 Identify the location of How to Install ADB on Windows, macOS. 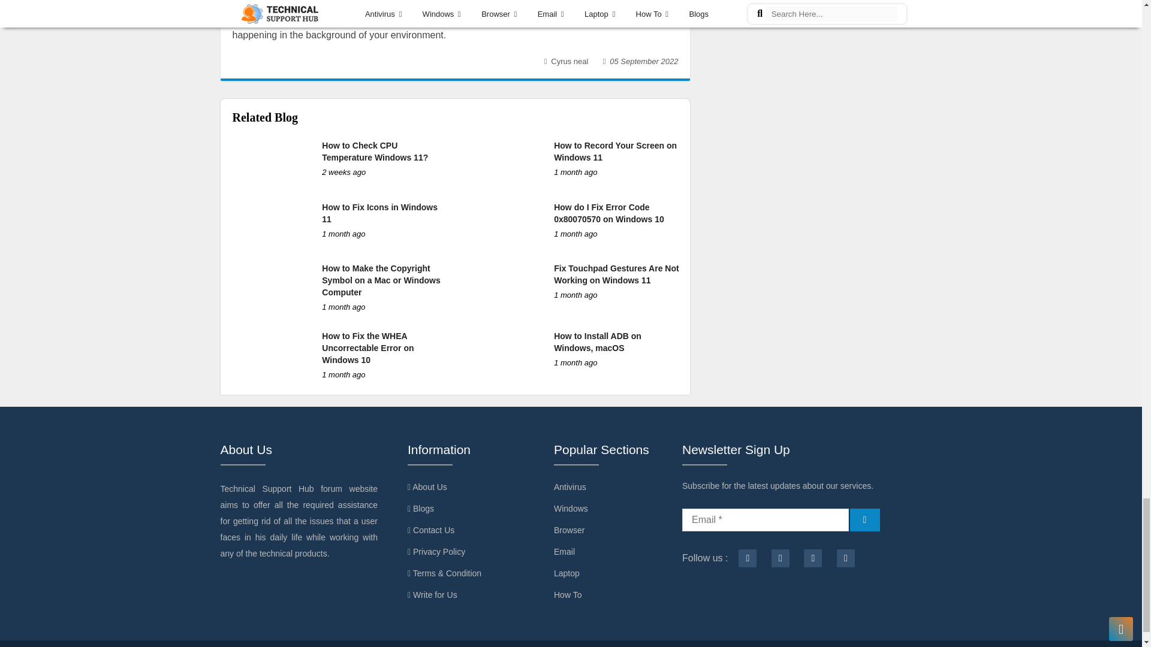
(597, 341).